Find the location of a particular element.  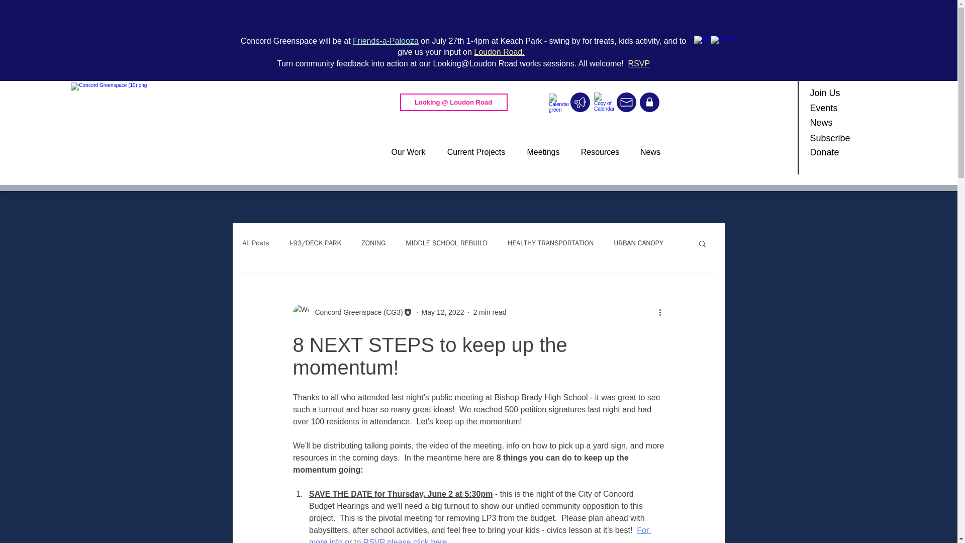

Loudon Road. is located at coordinates (499, 52).